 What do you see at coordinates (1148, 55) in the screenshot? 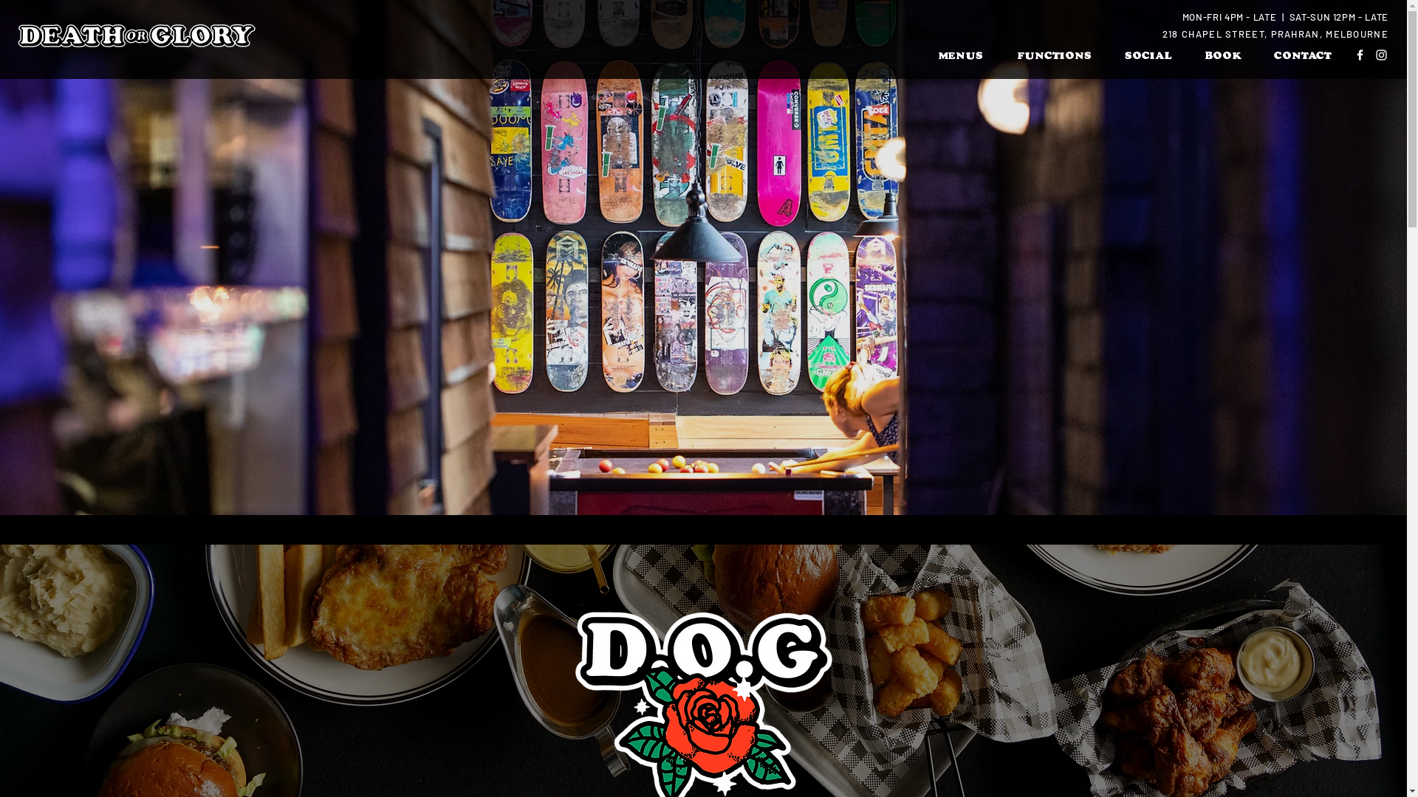
I see `SOCIAL` at bounding box center [1148, 55].